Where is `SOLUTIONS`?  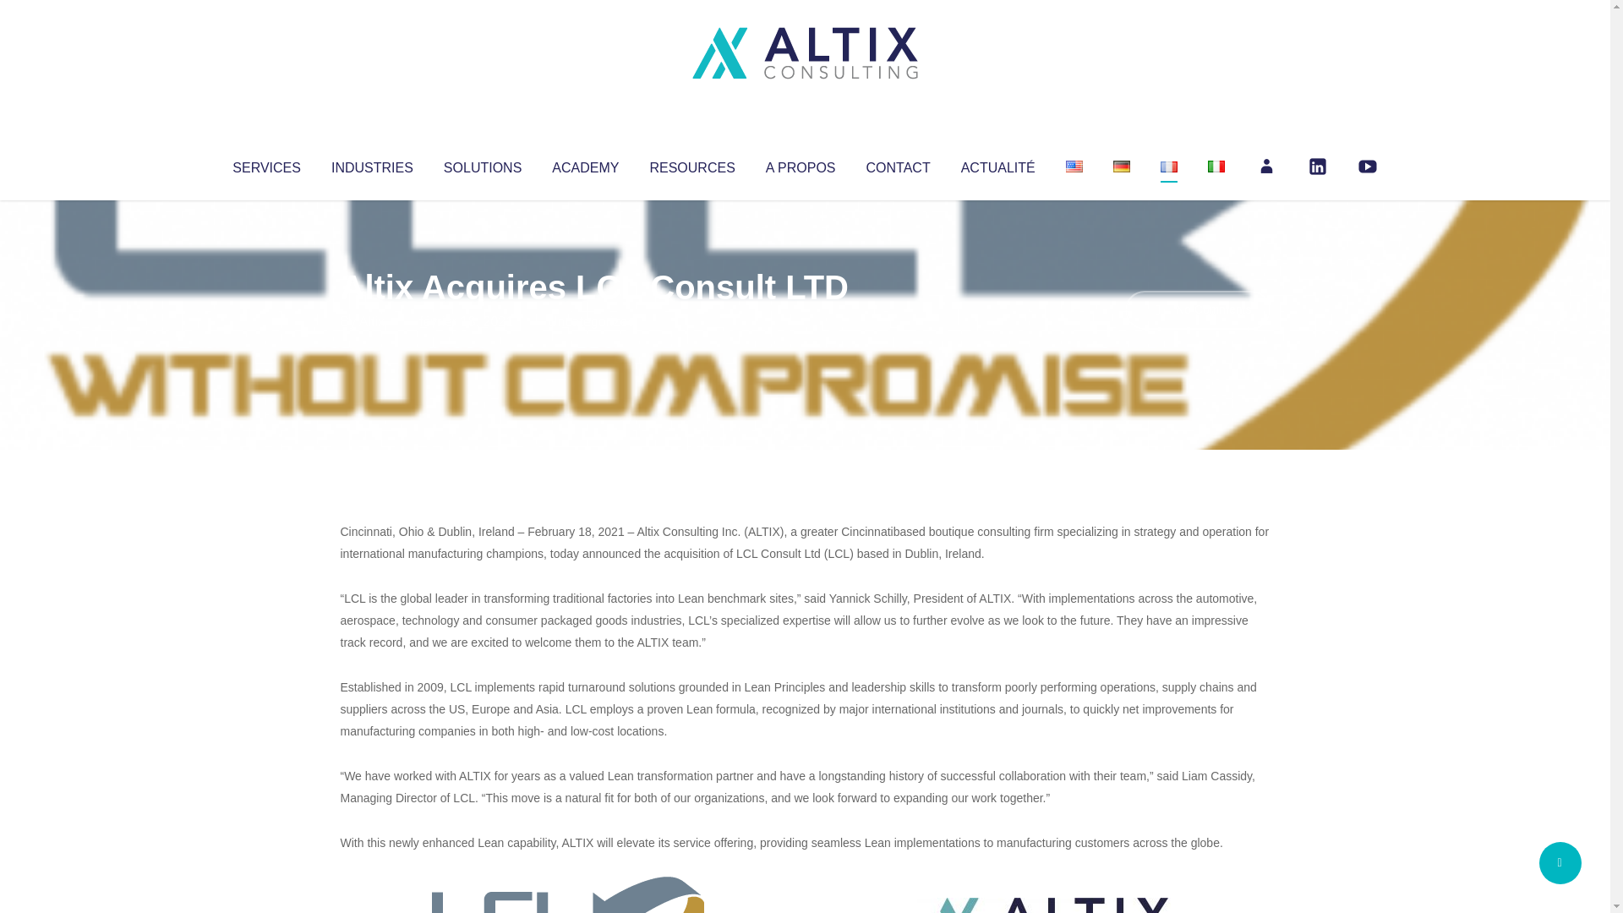
SOLUTIONS is located at coordinates (482, 164).